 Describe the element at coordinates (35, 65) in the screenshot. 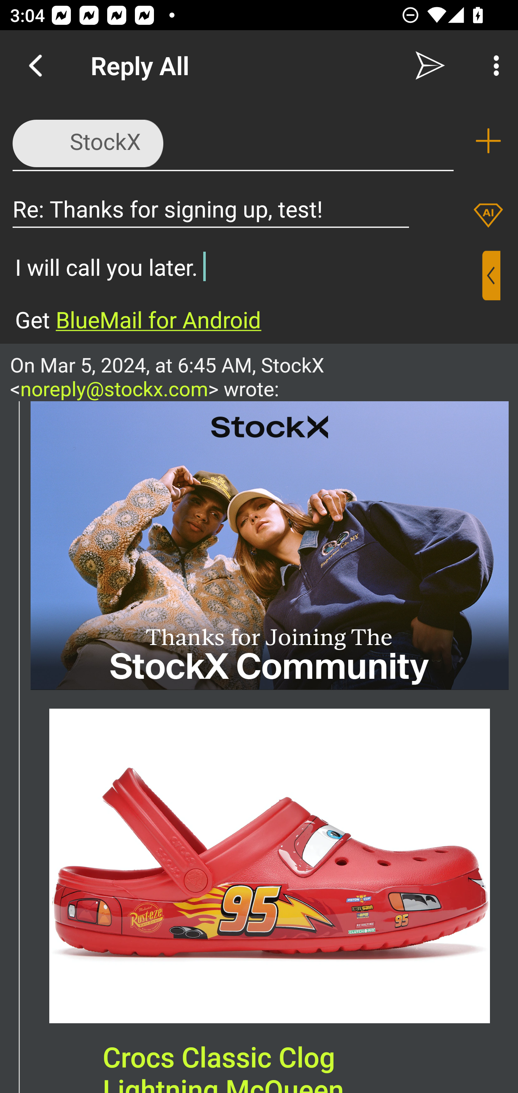

I see `Navigate up` at that location.